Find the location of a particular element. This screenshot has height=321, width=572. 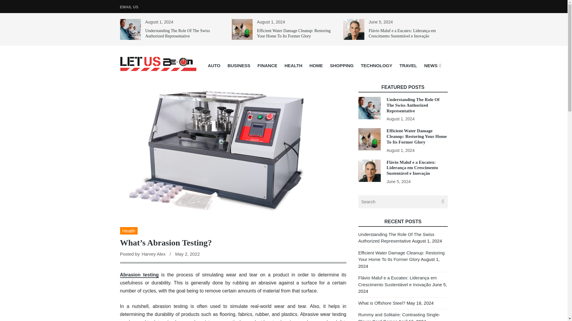

BUSINESS is located at coordinates (239, 65).